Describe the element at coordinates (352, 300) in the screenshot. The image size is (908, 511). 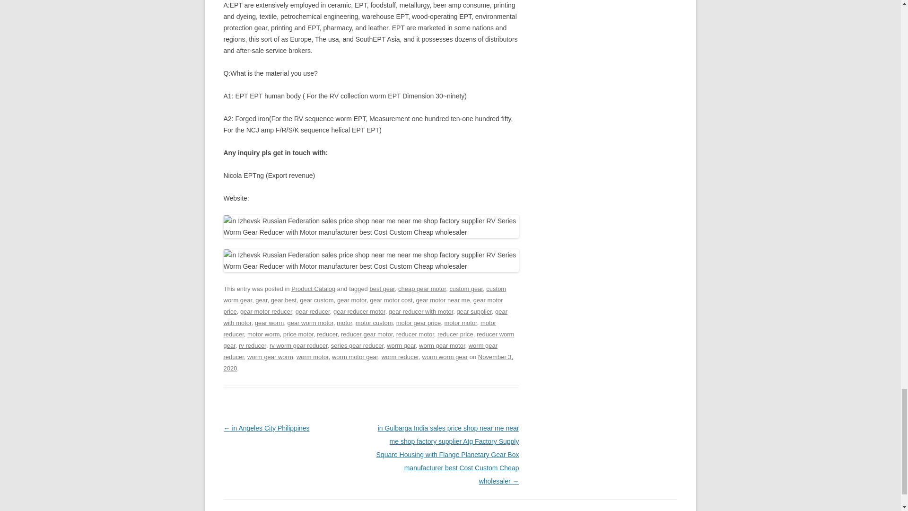
I see `gear motor` at that location.